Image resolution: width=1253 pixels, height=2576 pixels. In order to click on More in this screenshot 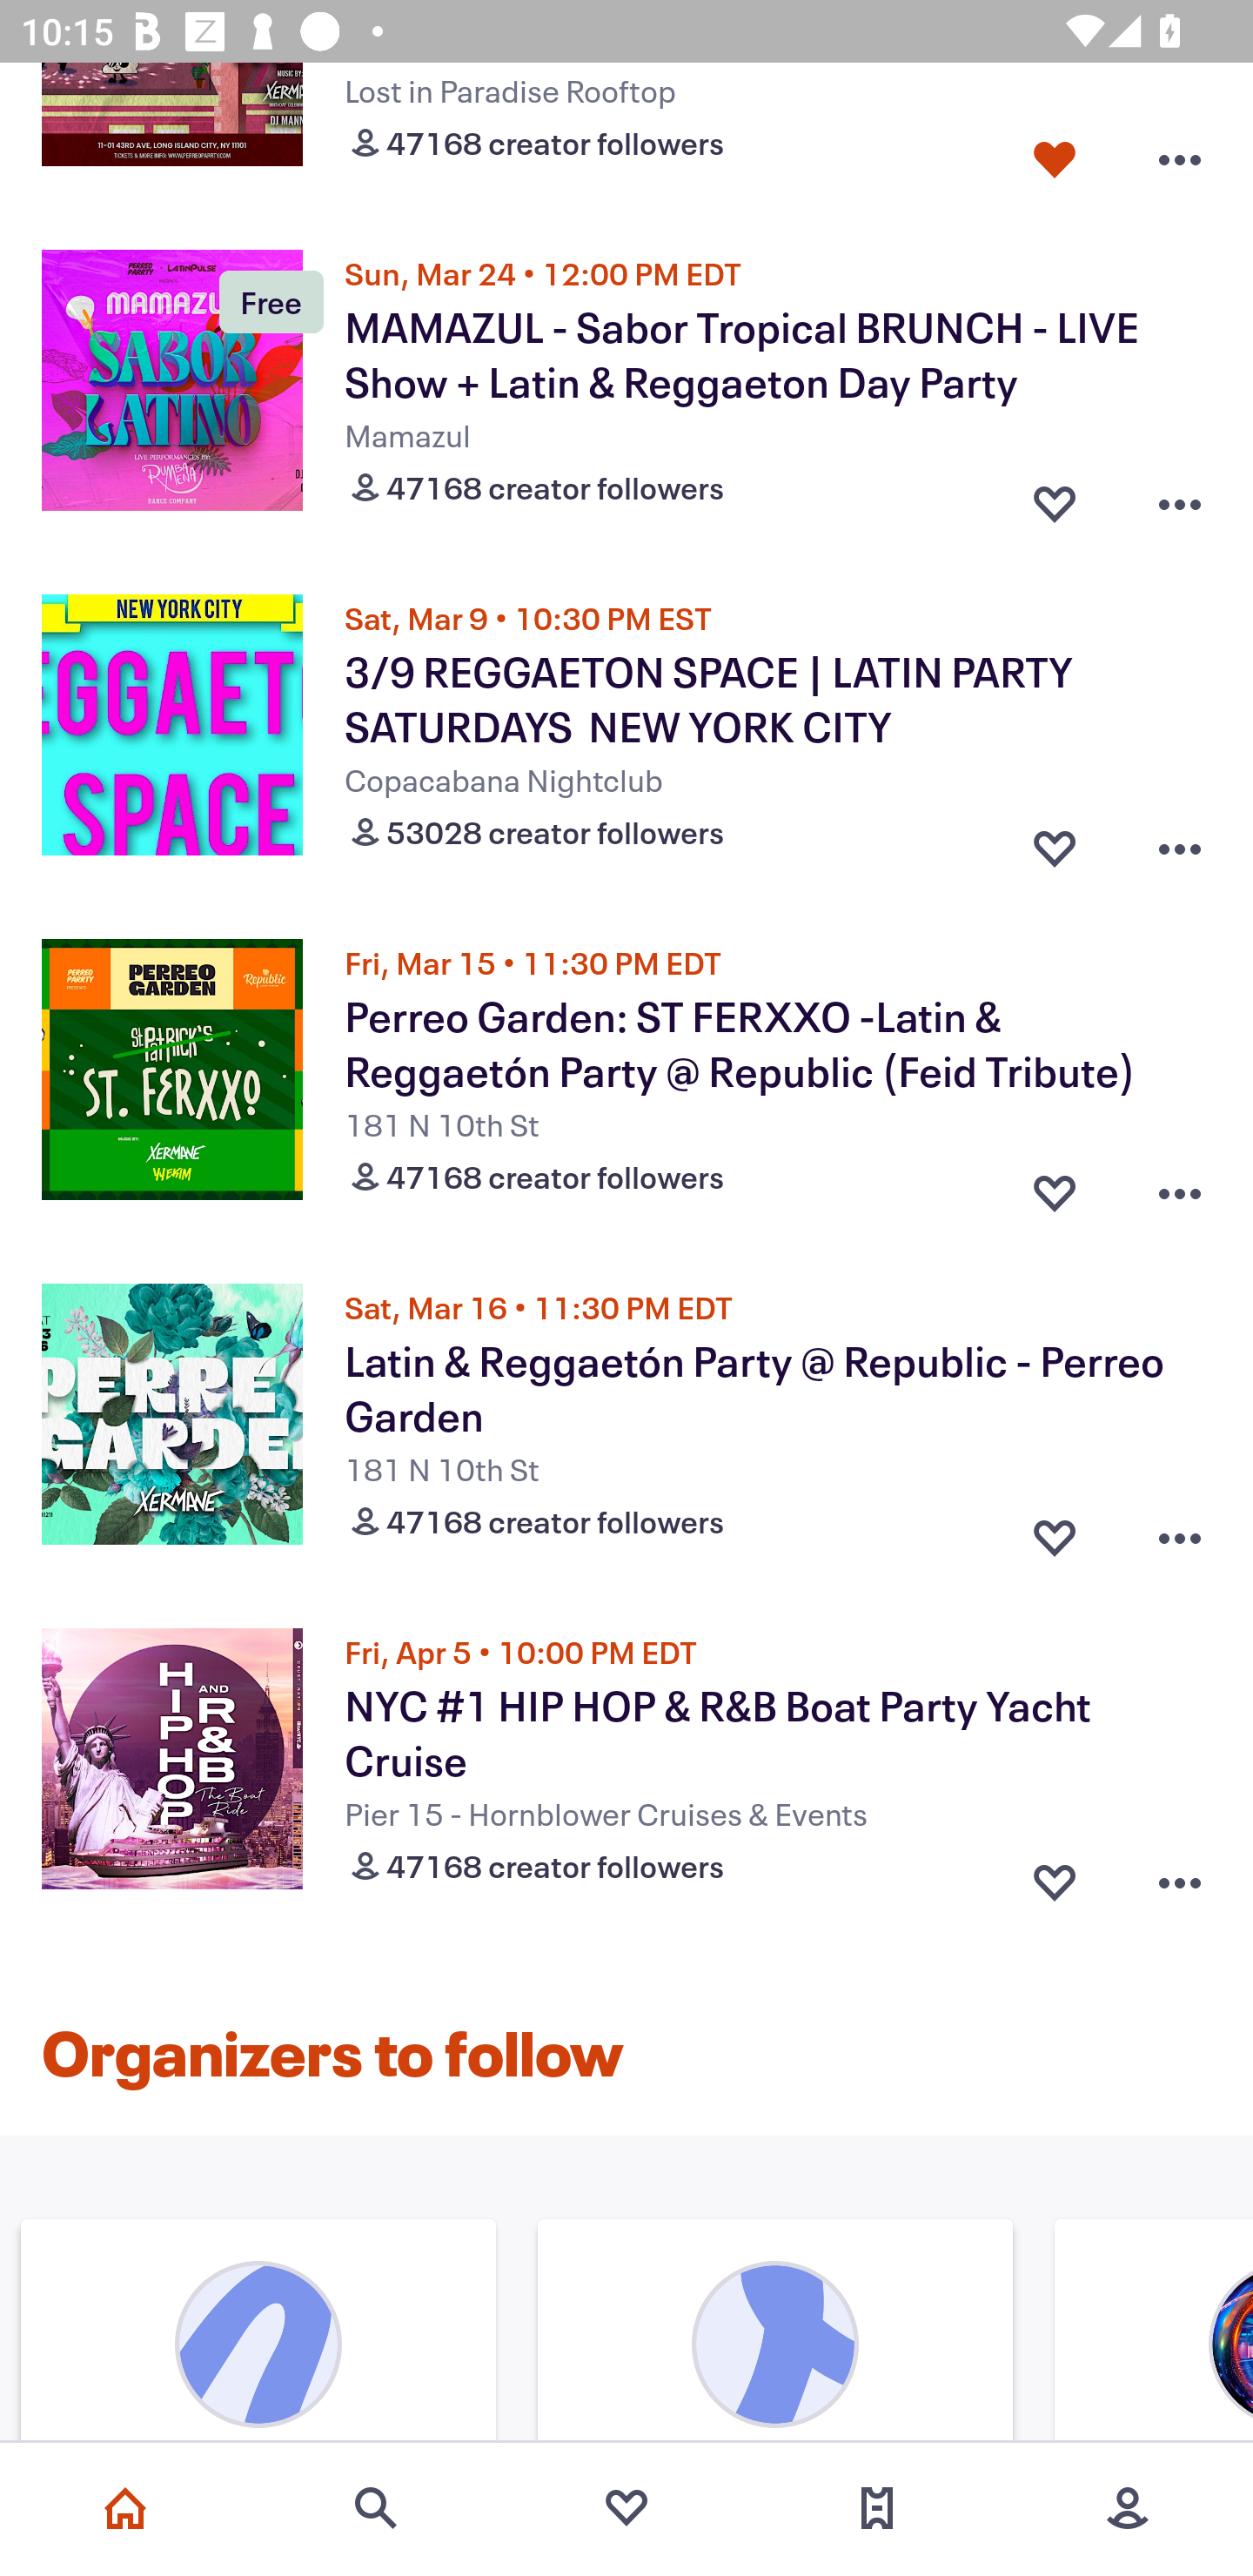, I will do `click(1128, 2508)`.